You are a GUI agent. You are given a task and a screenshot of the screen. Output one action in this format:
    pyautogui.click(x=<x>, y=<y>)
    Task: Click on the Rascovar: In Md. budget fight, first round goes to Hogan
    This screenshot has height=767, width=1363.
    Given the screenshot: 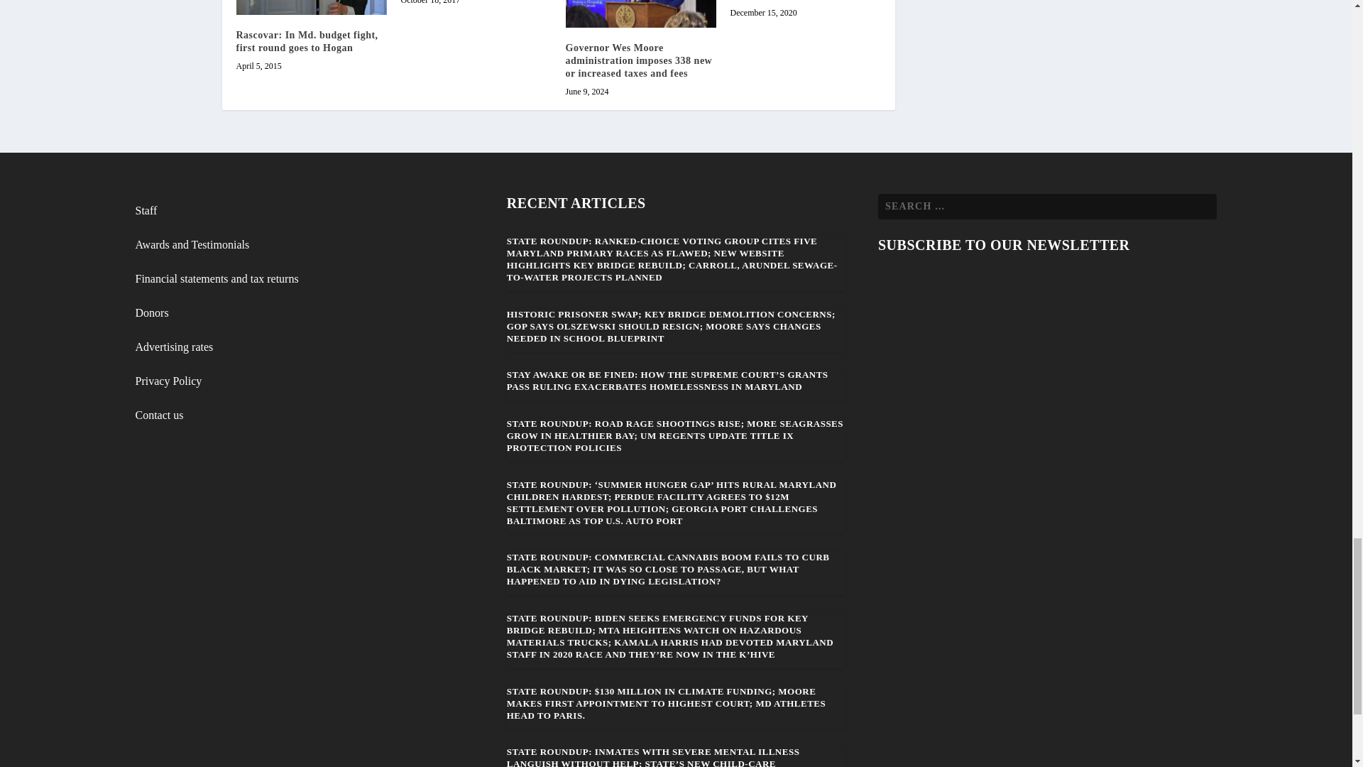 What is the action you would take?
    pyautogui.click(x=311, y=7)
    